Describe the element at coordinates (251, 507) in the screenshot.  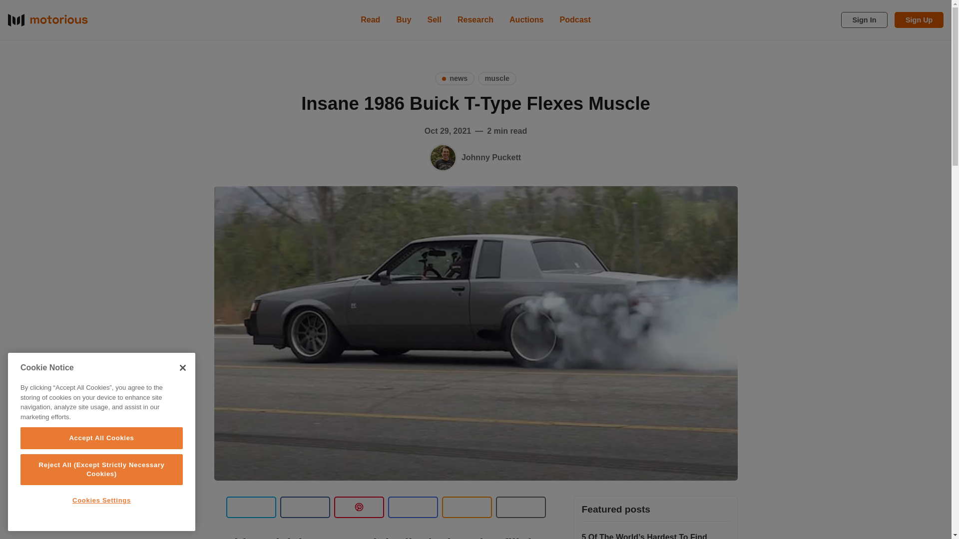
I see `Share on Twitter` at that location.